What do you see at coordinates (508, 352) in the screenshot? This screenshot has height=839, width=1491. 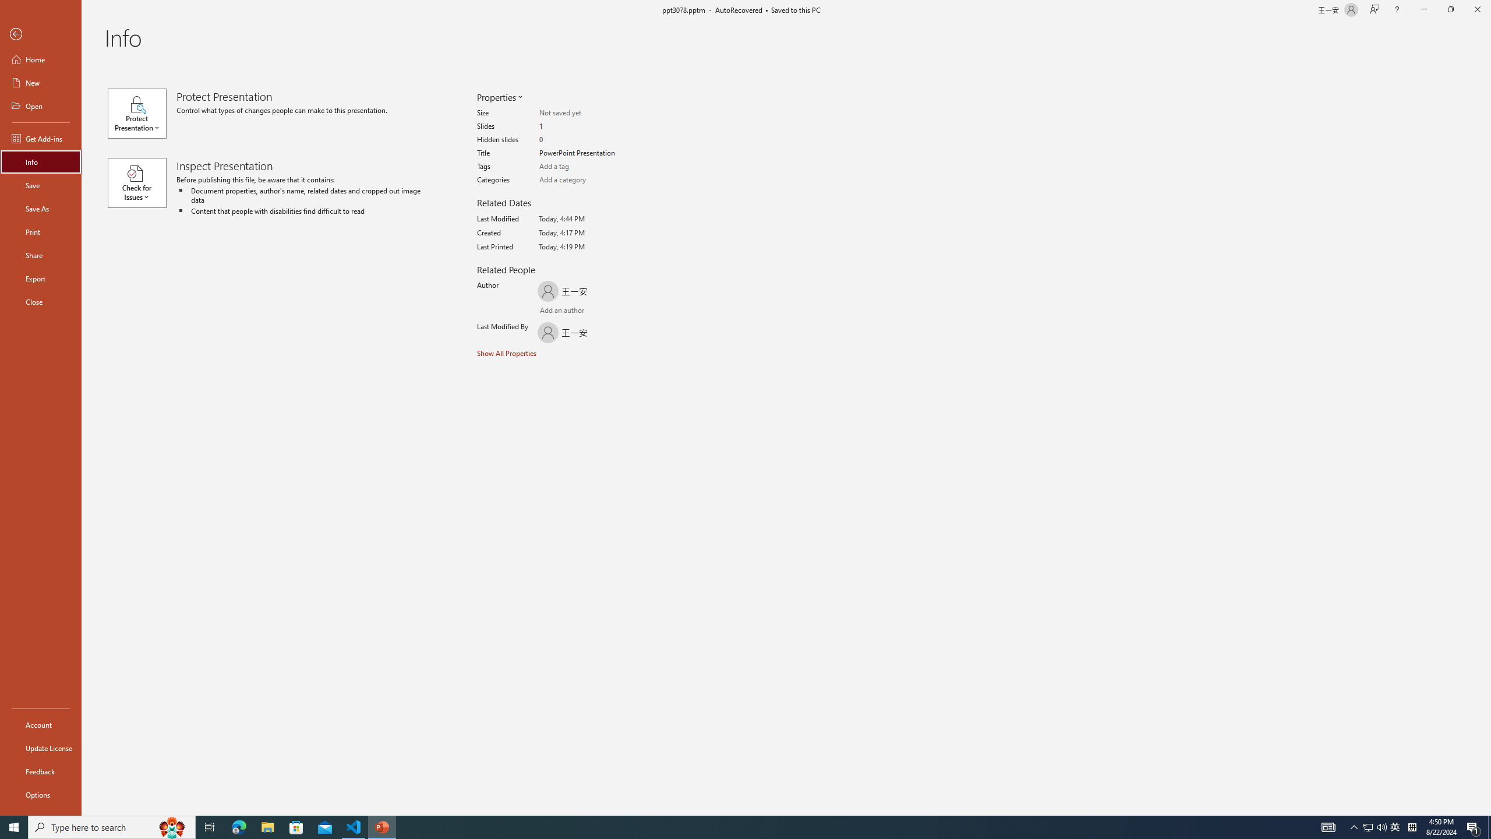 I see `Show All Properties` at bounding box center [508, 352].